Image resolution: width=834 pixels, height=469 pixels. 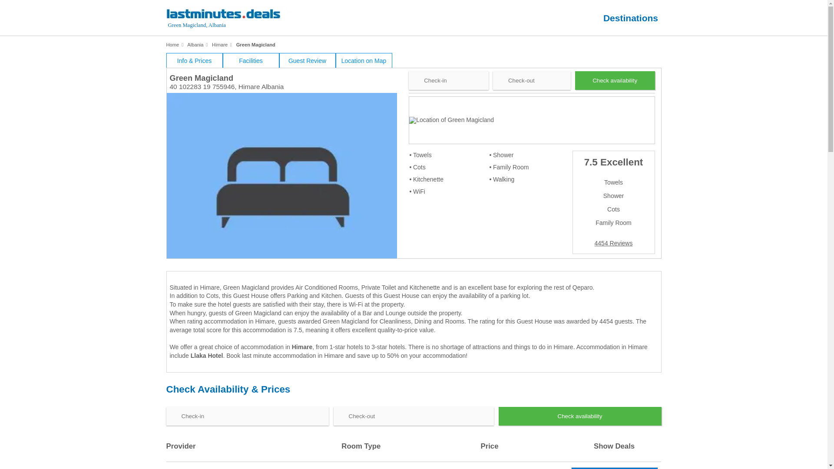 What do you see at coordinates (195, 45) in the screenshot?
I see `Albania` at bounding box center [195, 45].